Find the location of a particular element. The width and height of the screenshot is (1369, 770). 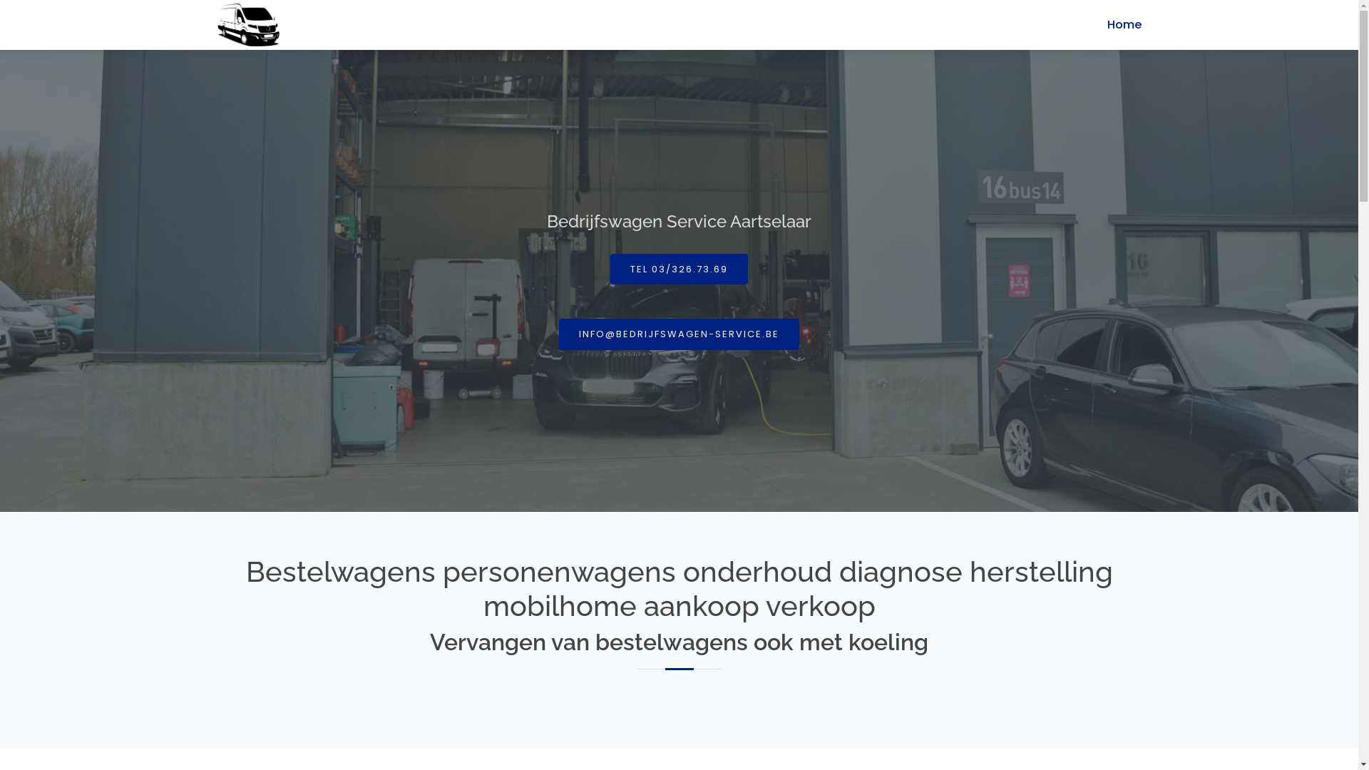

TEL 03/326.73.69 is located at coordinates (679, 269).